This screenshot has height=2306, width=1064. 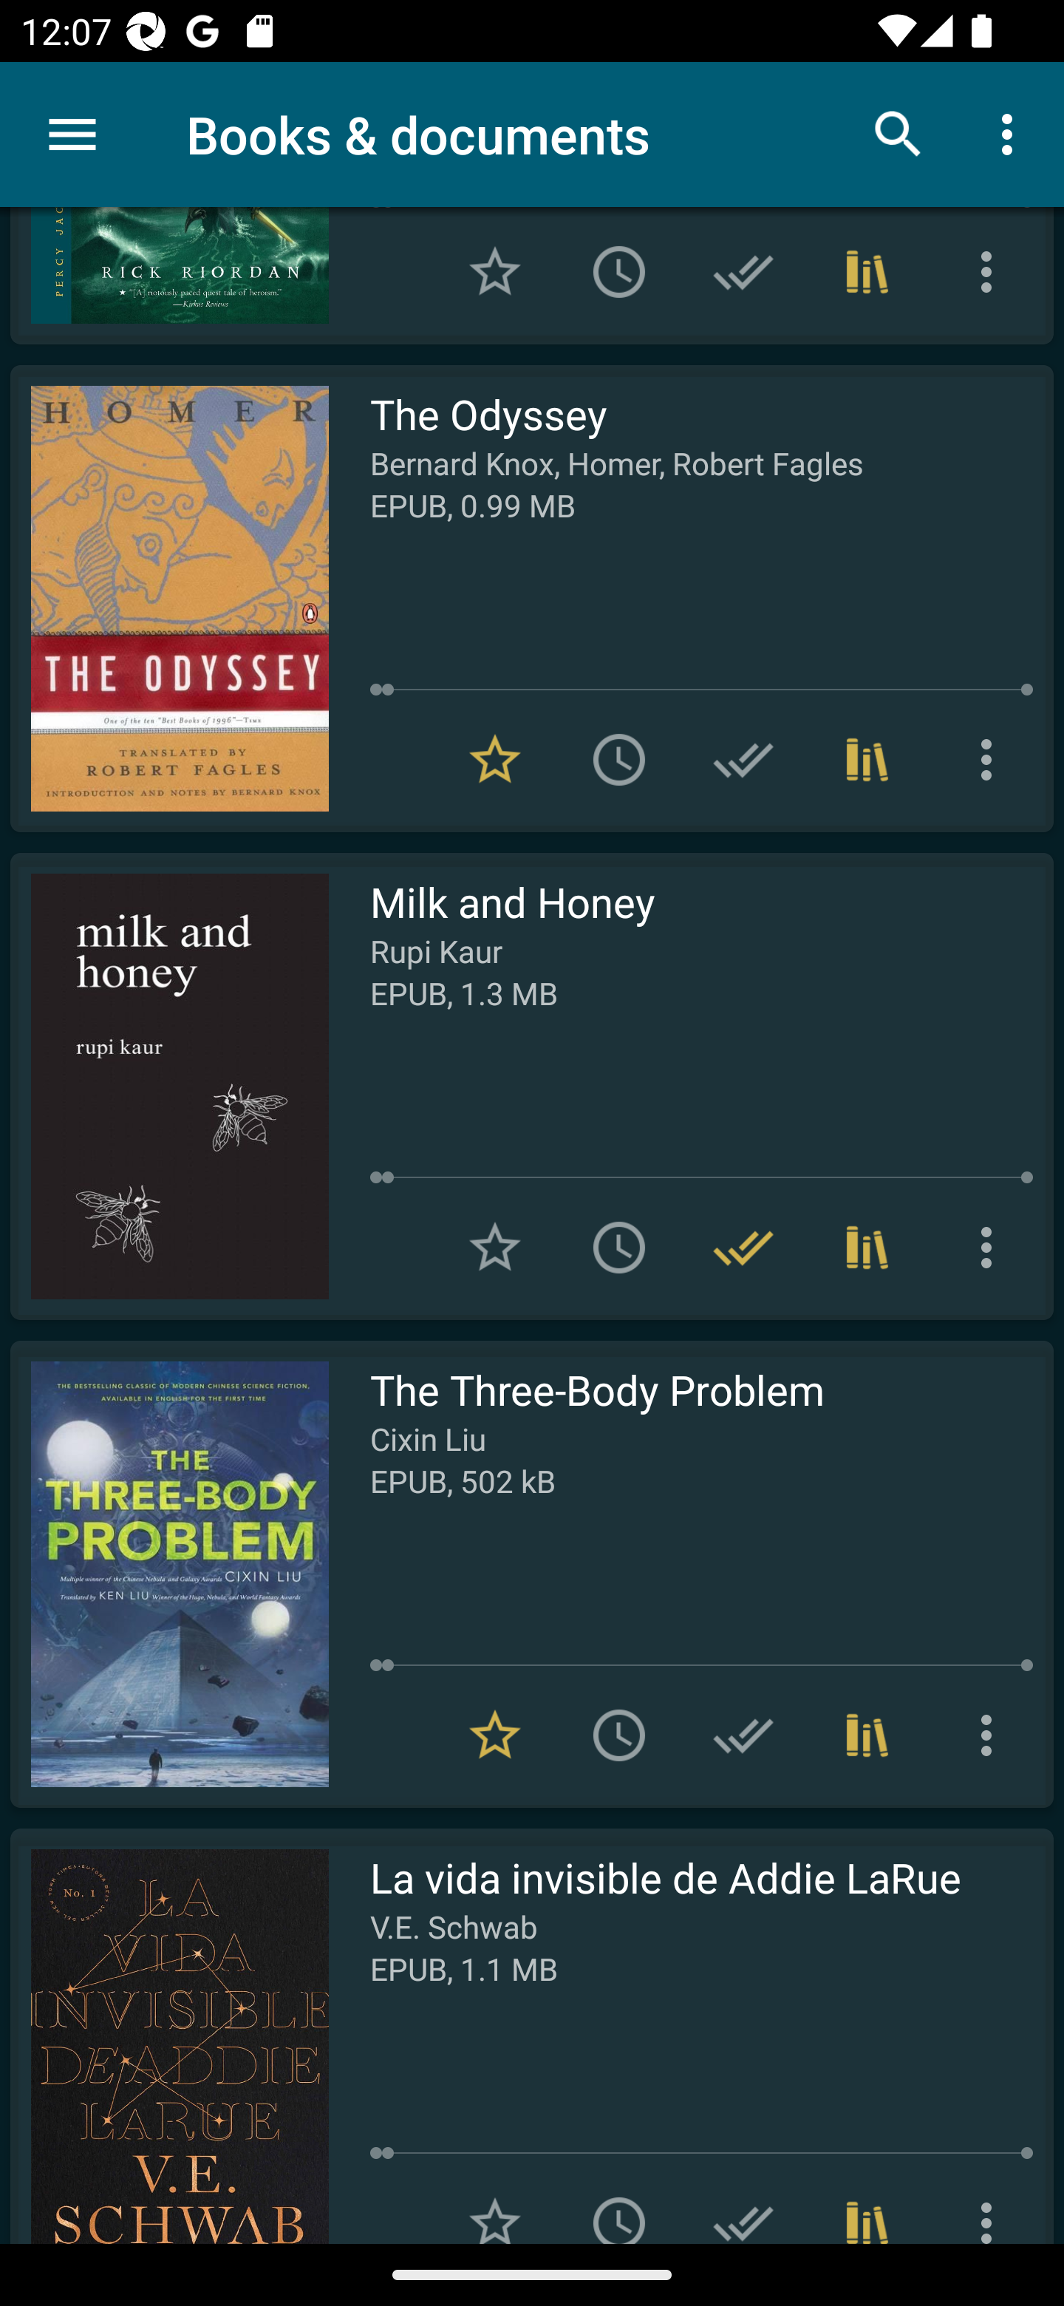 What do you see at coordinates (743, 2202) in the screenshot?
I see `Add to Have read` at bounding box center [743, 2202].